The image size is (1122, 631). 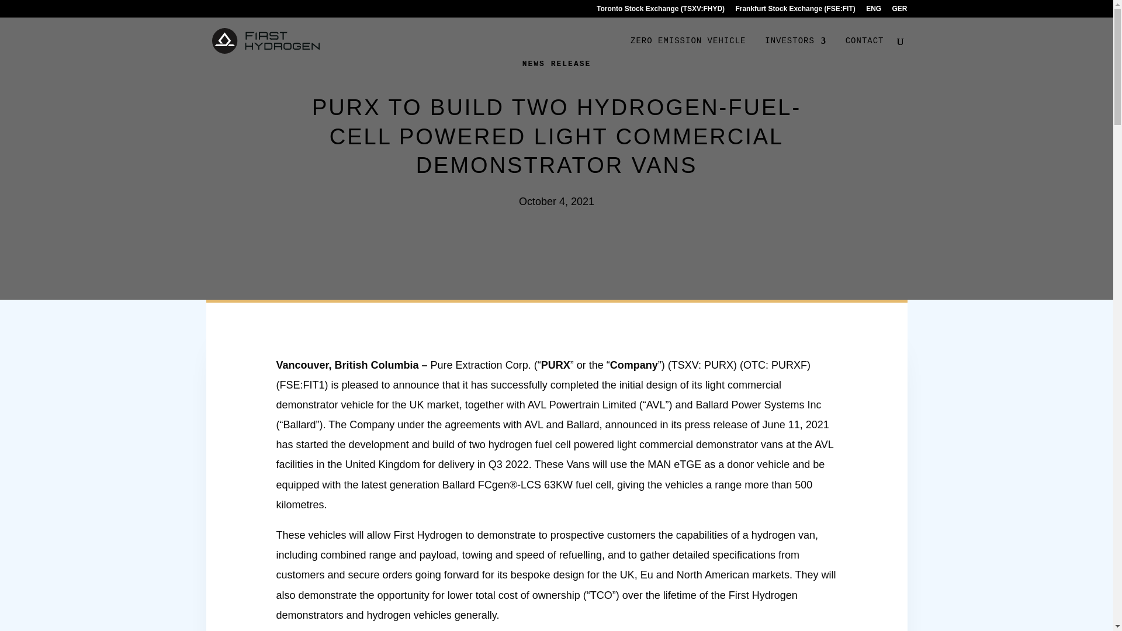 I want to click on NEWS RELEASE, so click(x=556, y=63).